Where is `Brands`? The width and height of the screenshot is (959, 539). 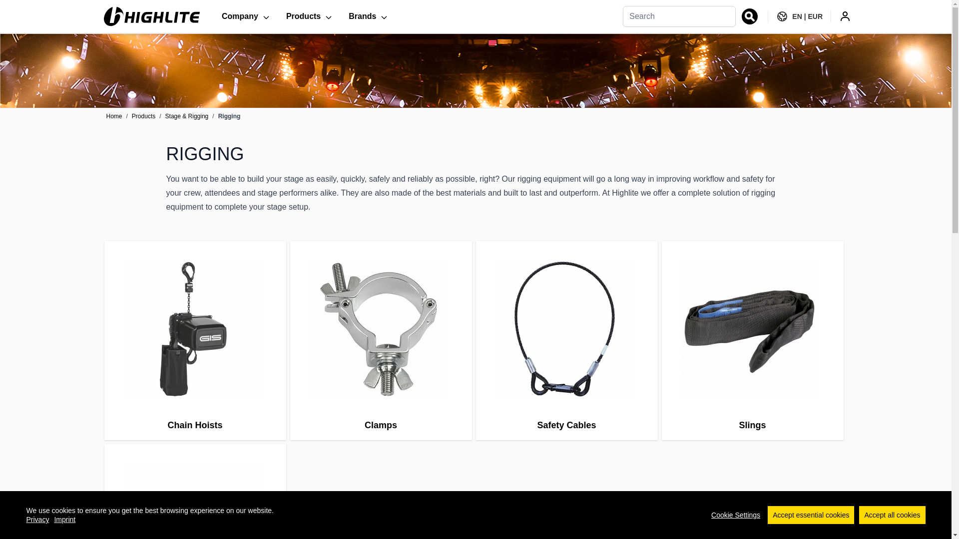 Brands is located at coordinates (368, 16).